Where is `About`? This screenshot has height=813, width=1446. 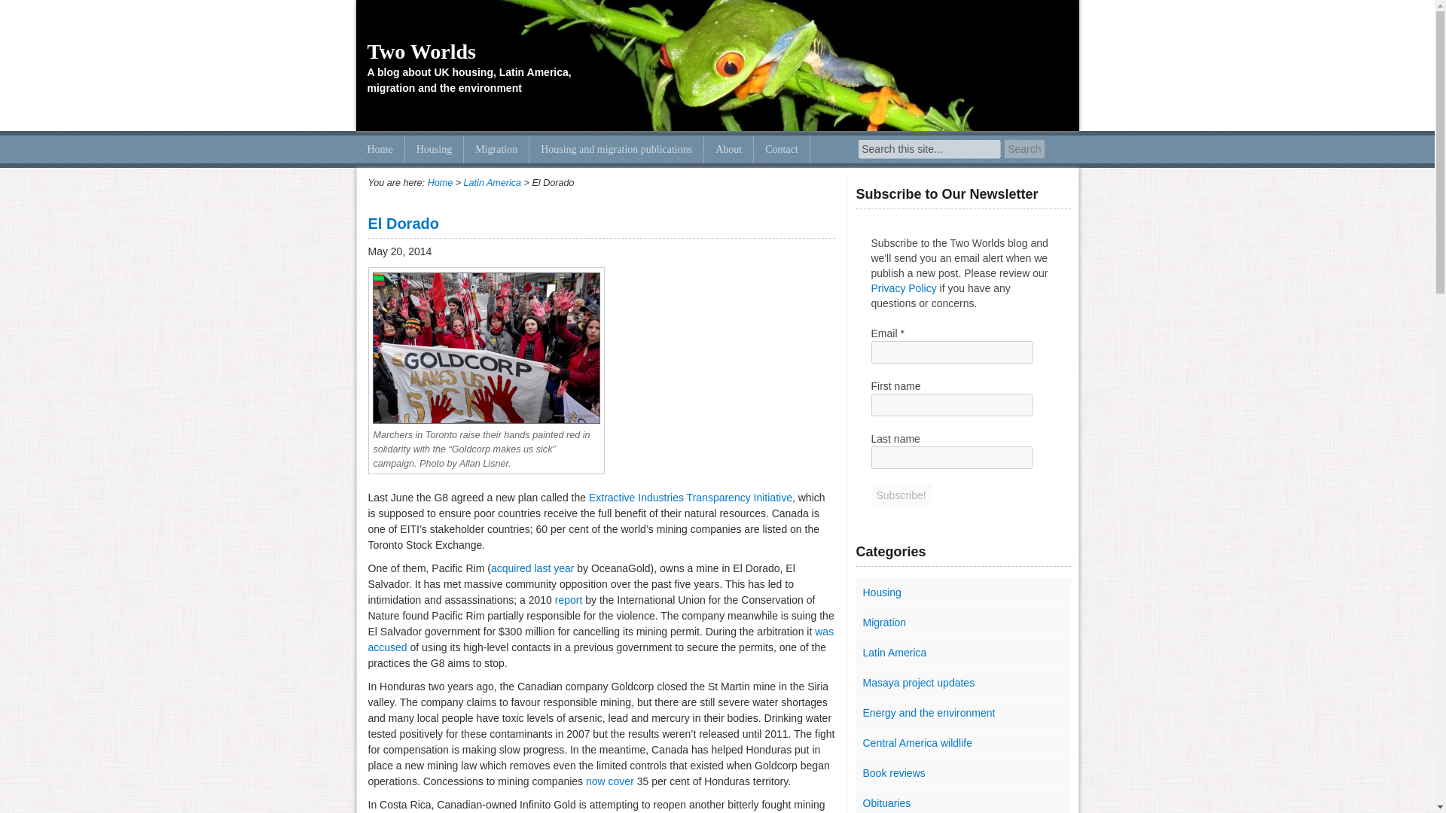
About is located at coordinates (729, 149).